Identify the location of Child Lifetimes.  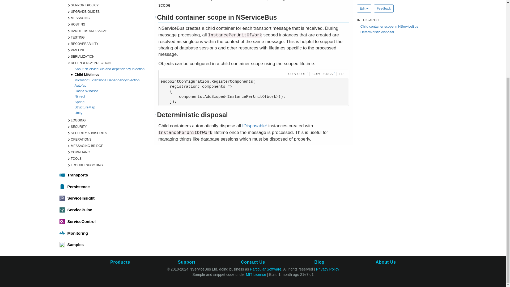
(112, 75).